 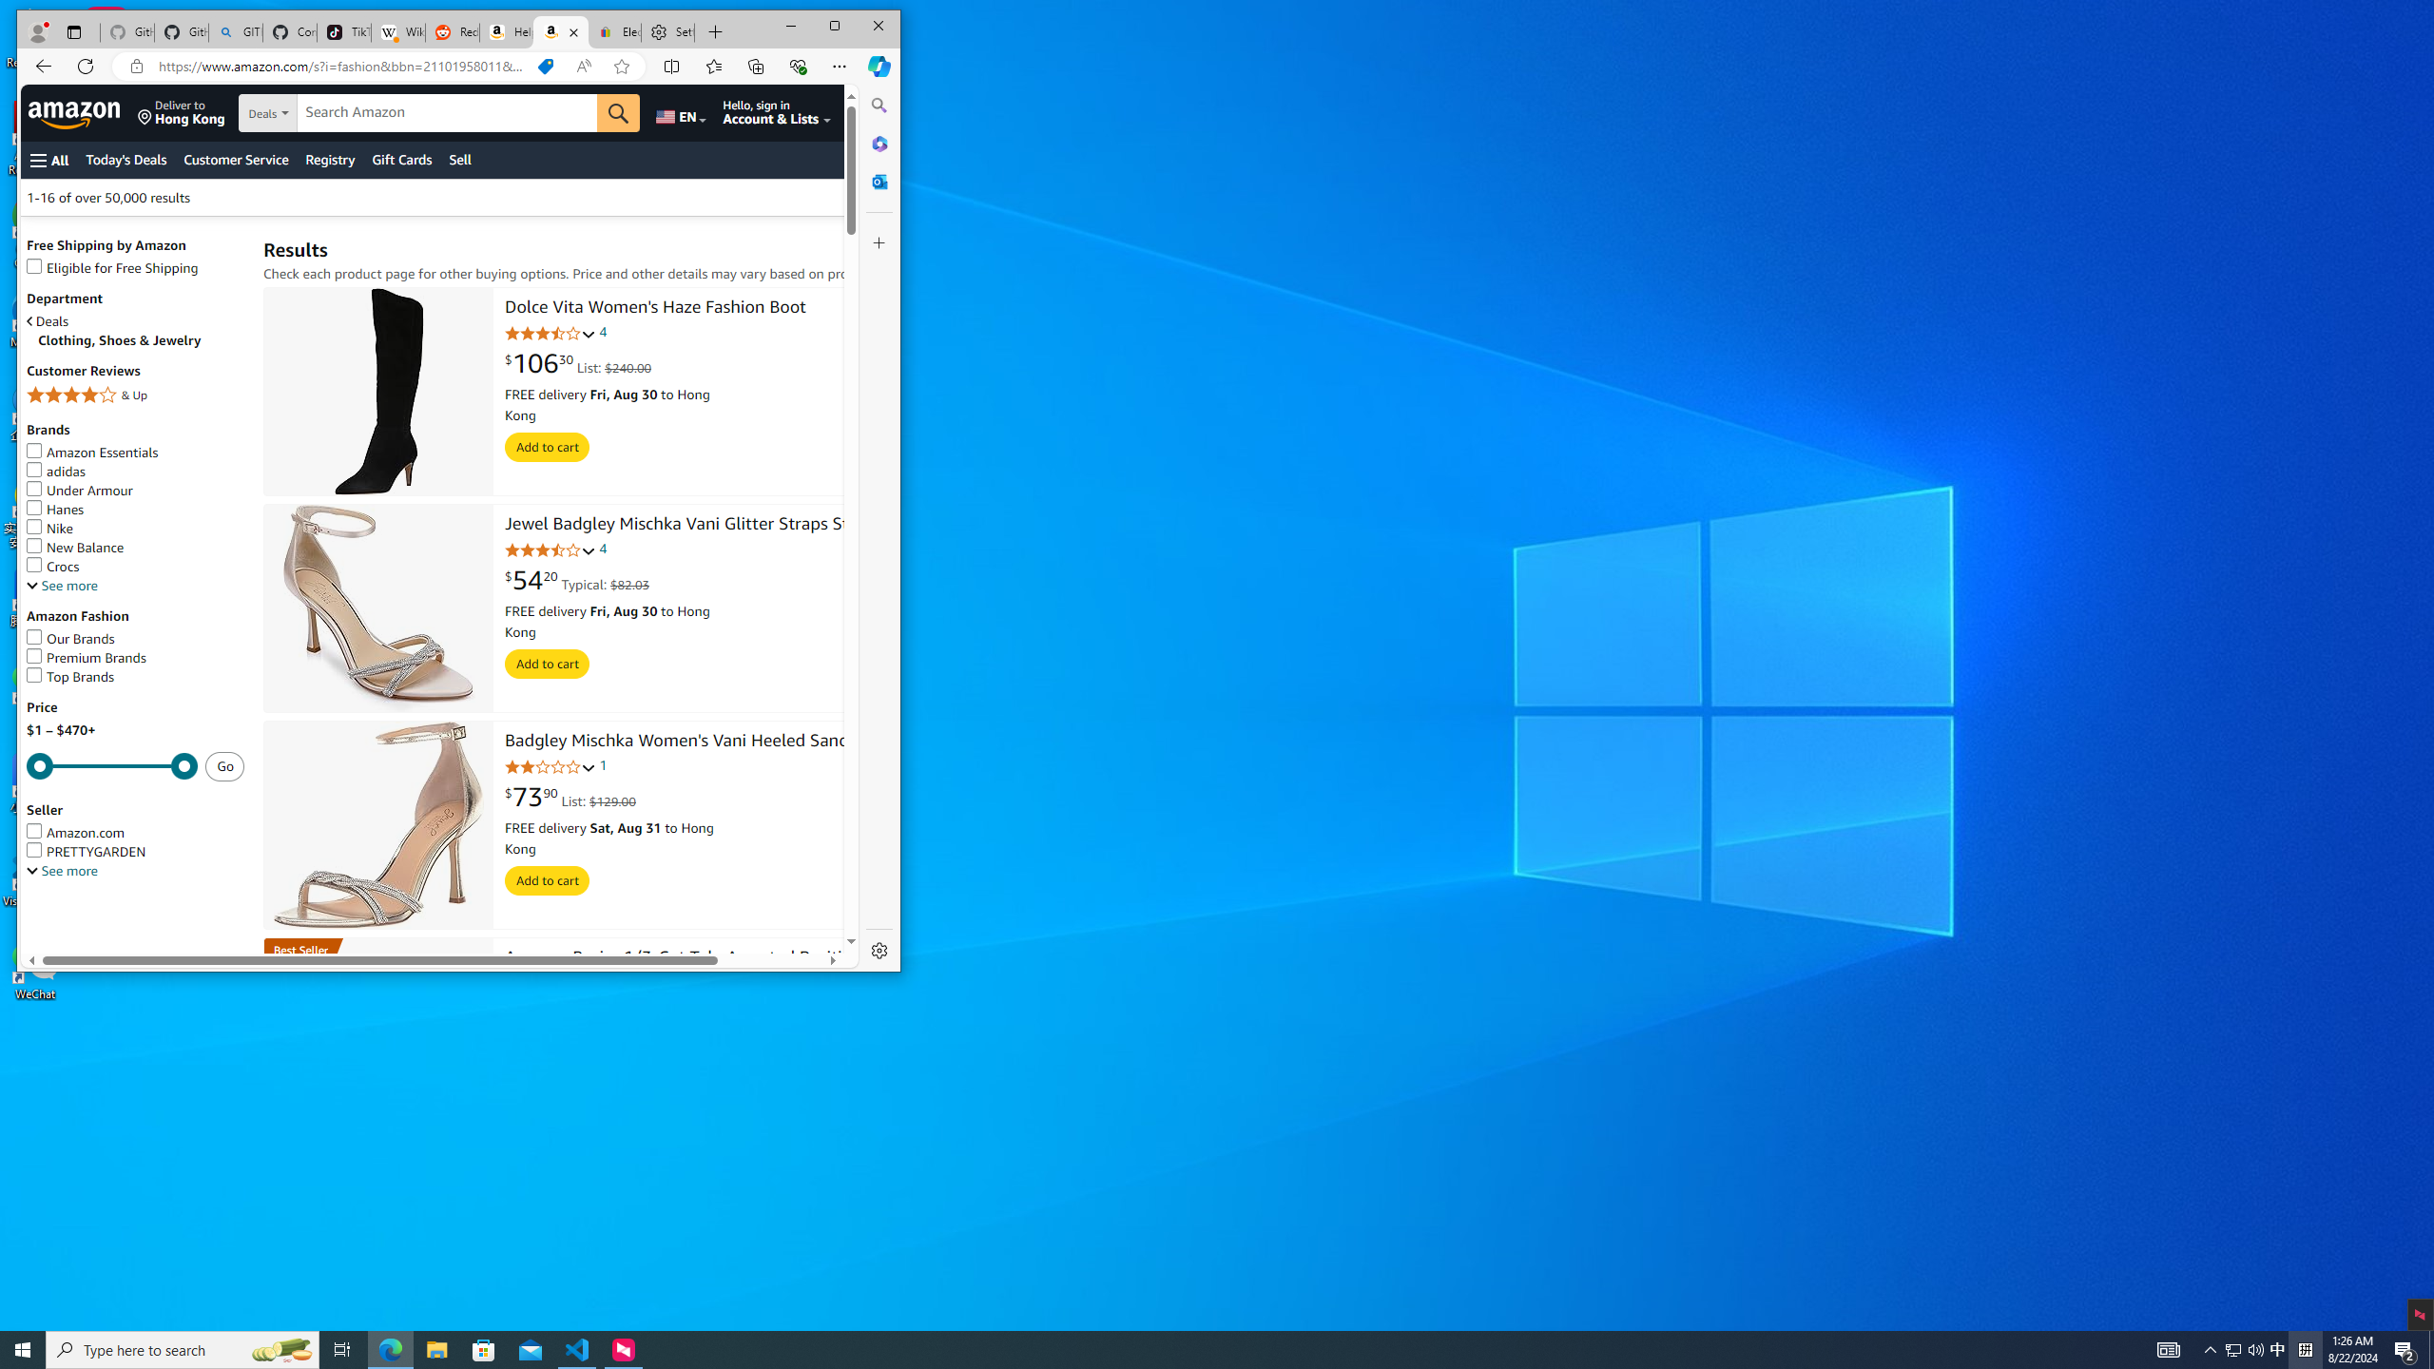 I want to click on Premium Brands, so click(x=86, y=658).